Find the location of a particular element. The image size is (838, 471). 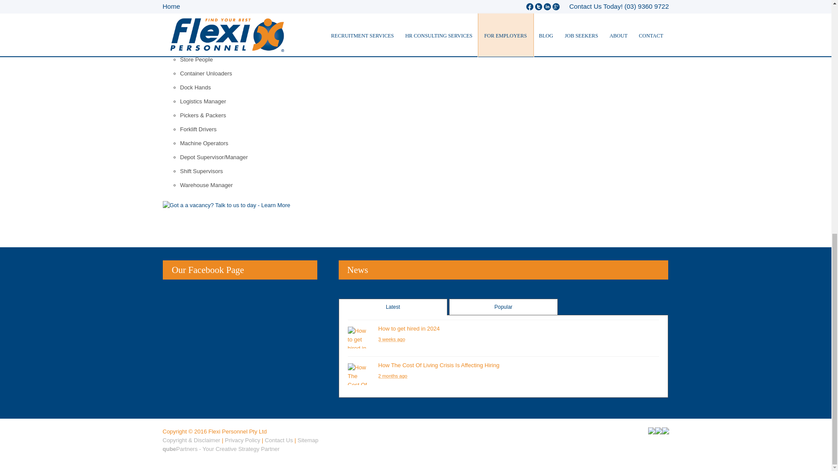

How to get hired in 2024 is located at coordinates (409, 329).